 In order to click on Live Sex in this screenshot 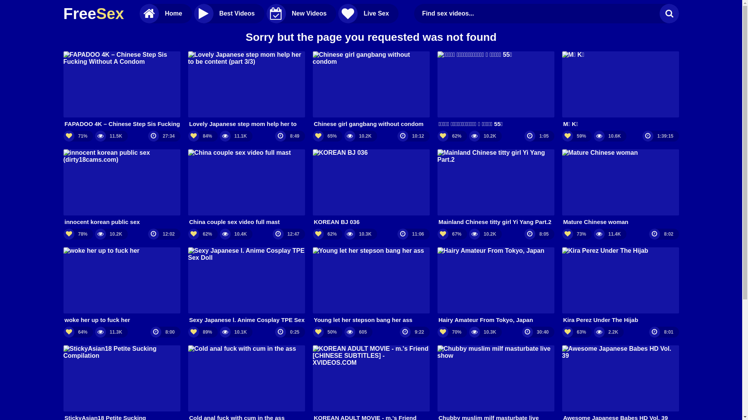, I will do `click(369, 14)`.